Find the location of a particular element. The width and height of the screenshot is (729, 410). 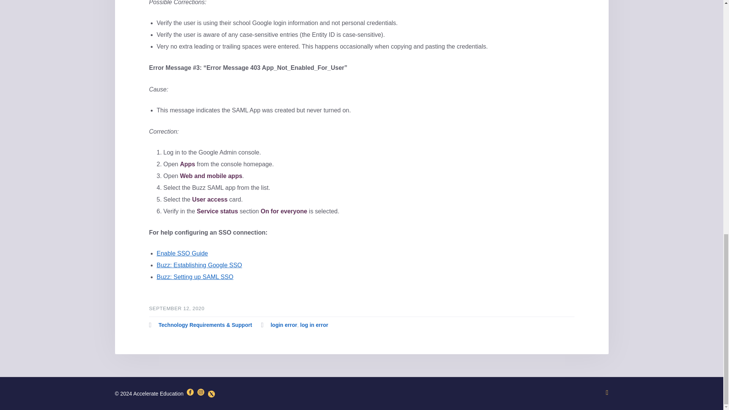

Enable SSO Guide is located at coordinates (182, 253).